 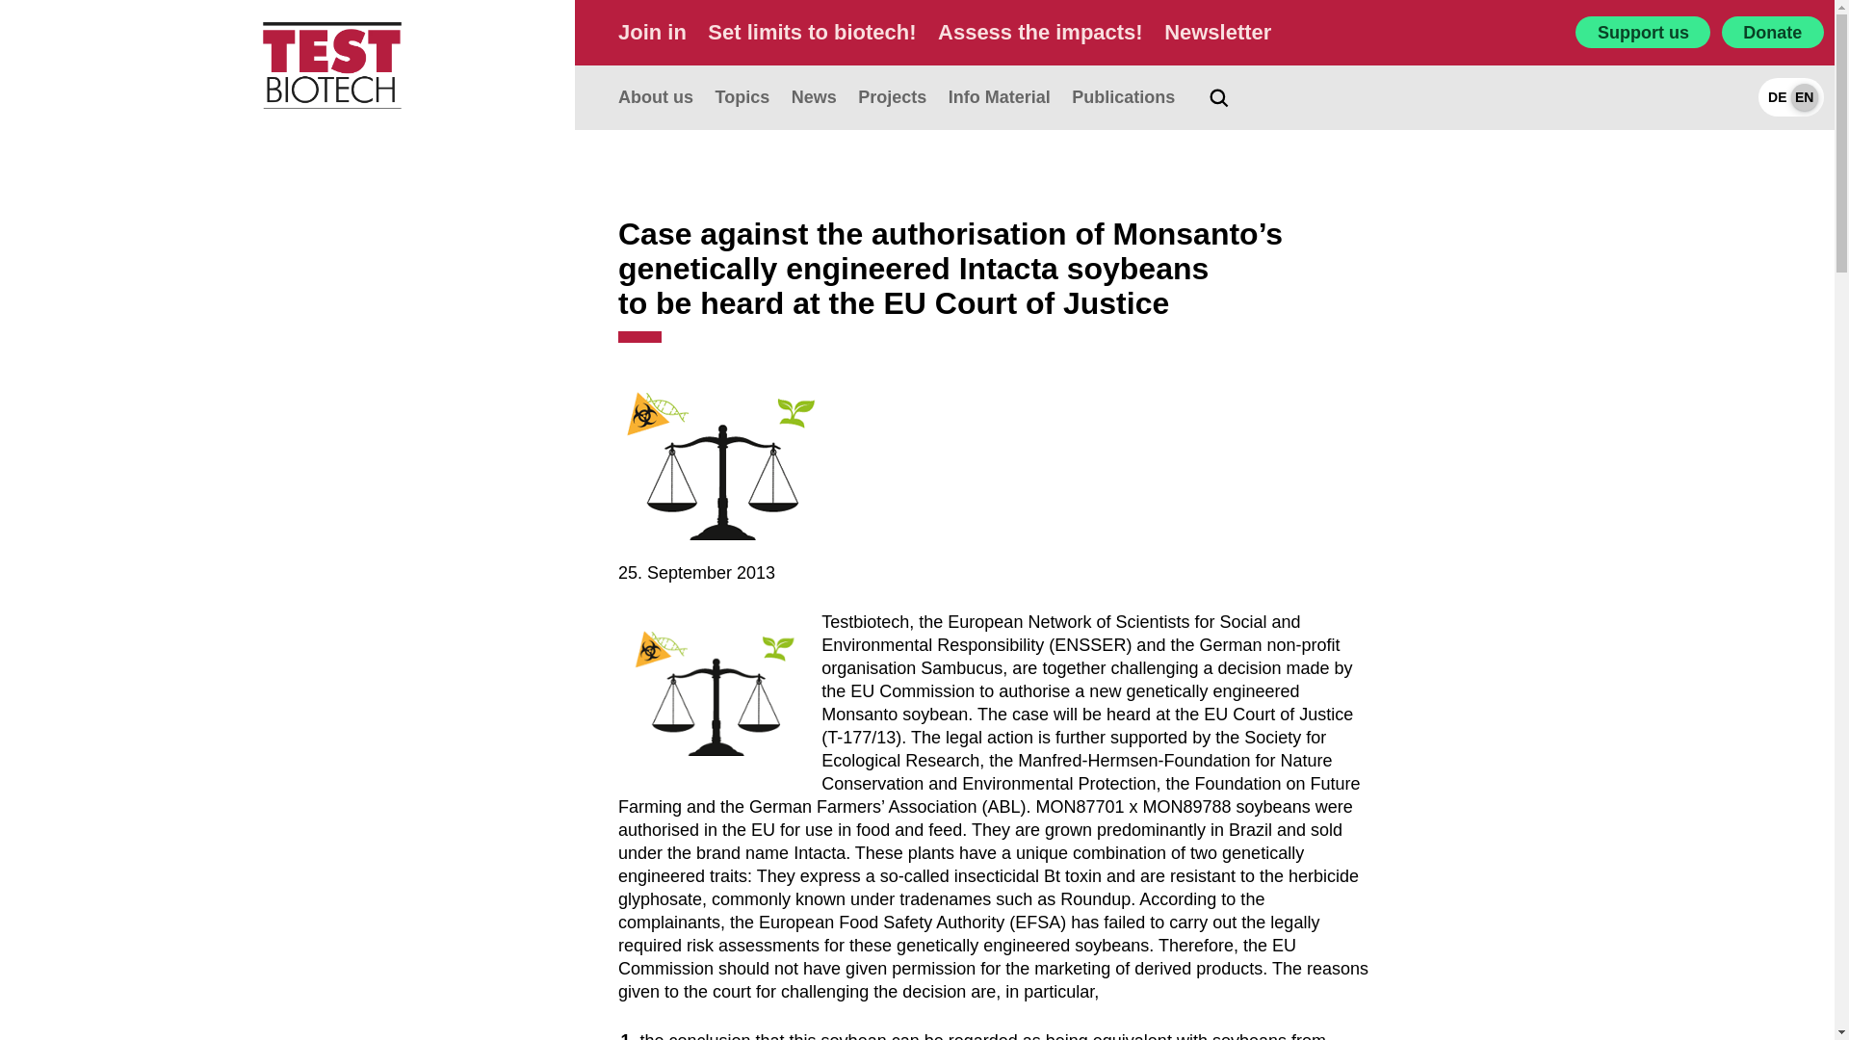 What do you see at coordinates (892, 97) in the screenshot?
I see `Projects` at bounding box center [892, 97].